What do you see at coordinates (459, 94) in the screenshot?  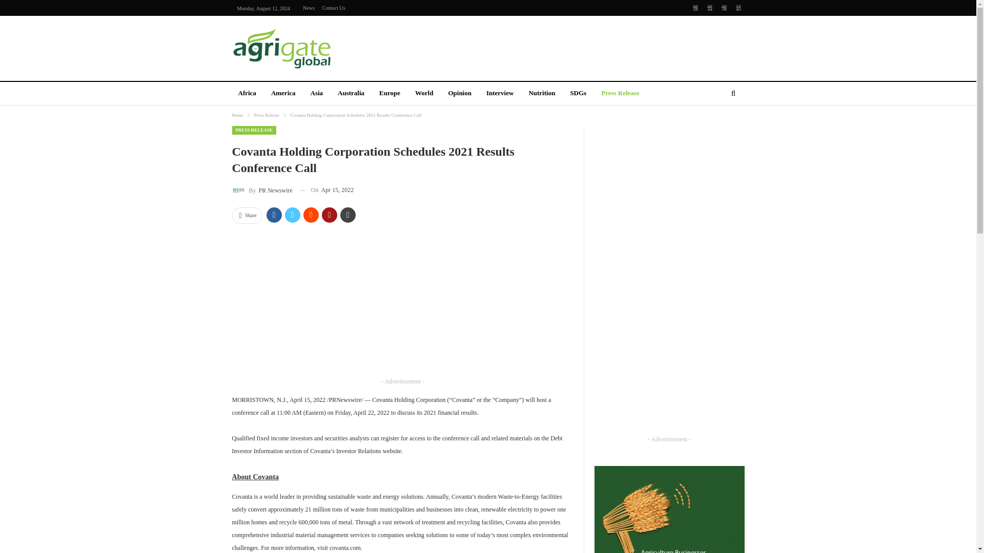 I see `Opinion` at bounding box center [459, 94].